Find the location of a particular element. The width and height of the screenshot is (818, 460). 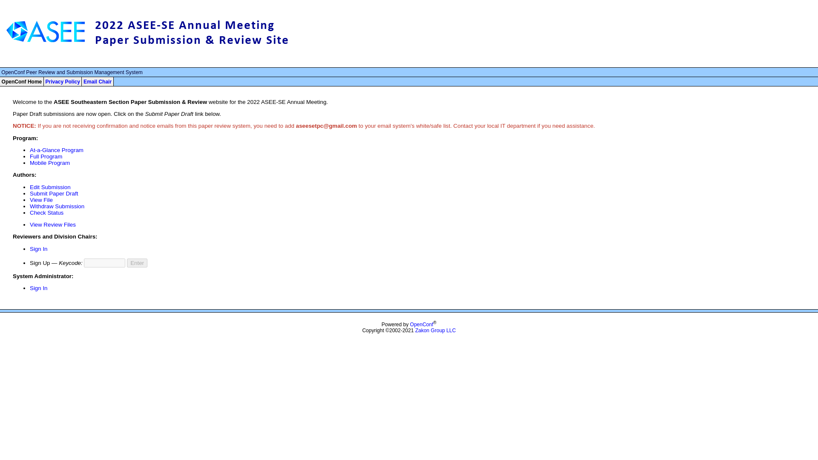

View File is located at coordinates (41, 200).